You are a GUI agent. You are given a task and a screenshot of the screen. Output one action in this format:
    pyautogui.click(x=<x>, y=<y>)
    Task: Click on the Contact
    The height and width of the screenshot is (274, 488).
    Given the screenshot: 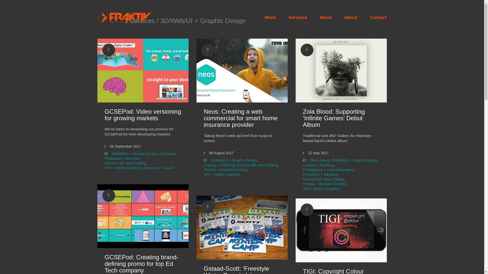 What is the action you would take?
    pyautogui.click(x=378, y=18)
    